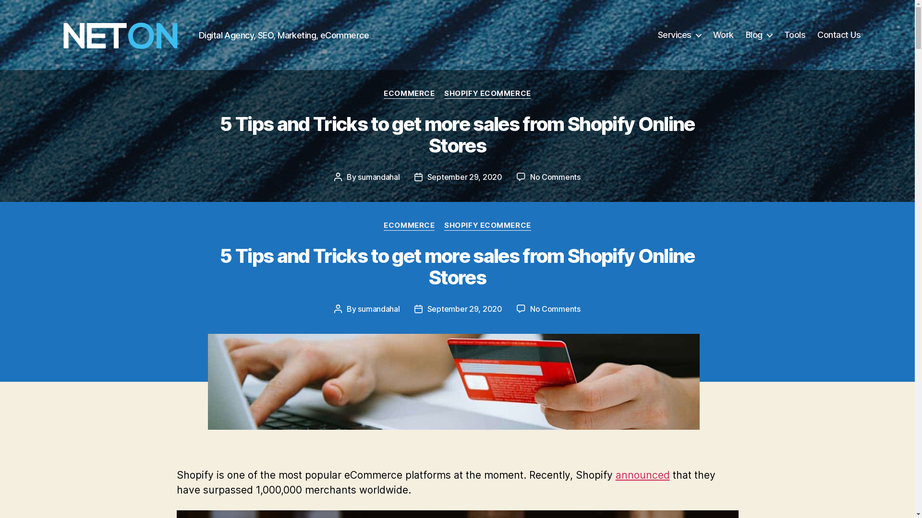 The image size is (922, 518). What do you see at coordinates (487, 94) in the screenshot?
I see `SHOPIFY ECOMMERCE` at bounding box center [487, 94].